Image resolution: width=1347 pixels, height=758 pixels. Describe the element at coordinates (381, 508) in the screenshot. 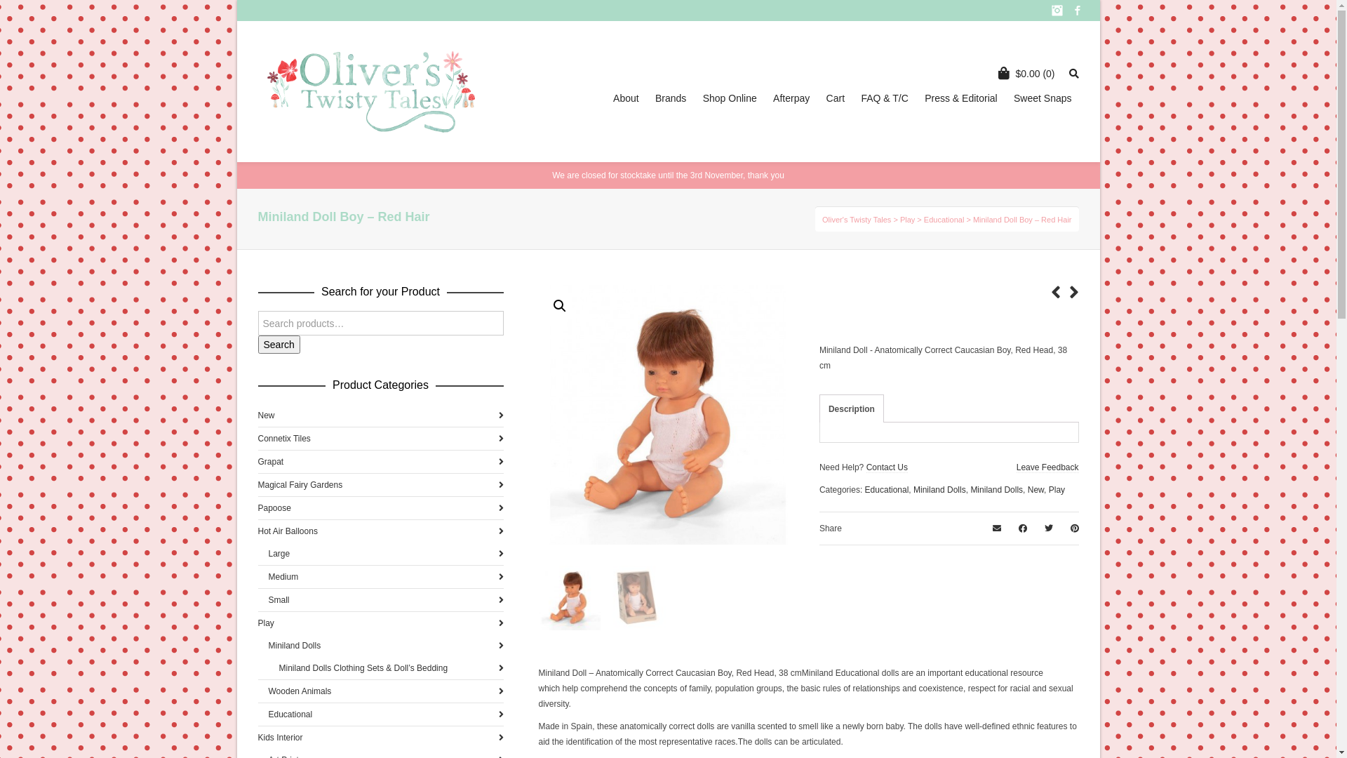

I see `Papoose` at that location.